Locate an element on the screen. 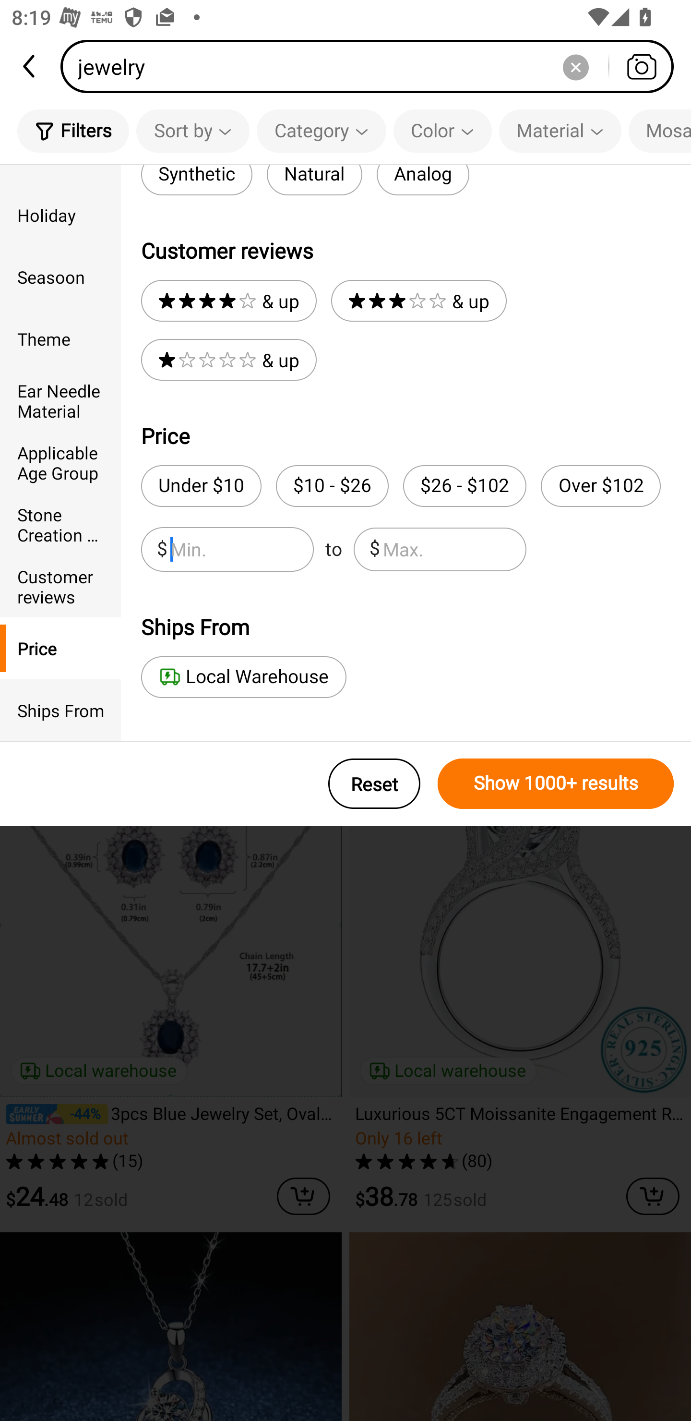 The width and height of the screenshot is (691, 1421). Filters is located at coordinates (73, 131).